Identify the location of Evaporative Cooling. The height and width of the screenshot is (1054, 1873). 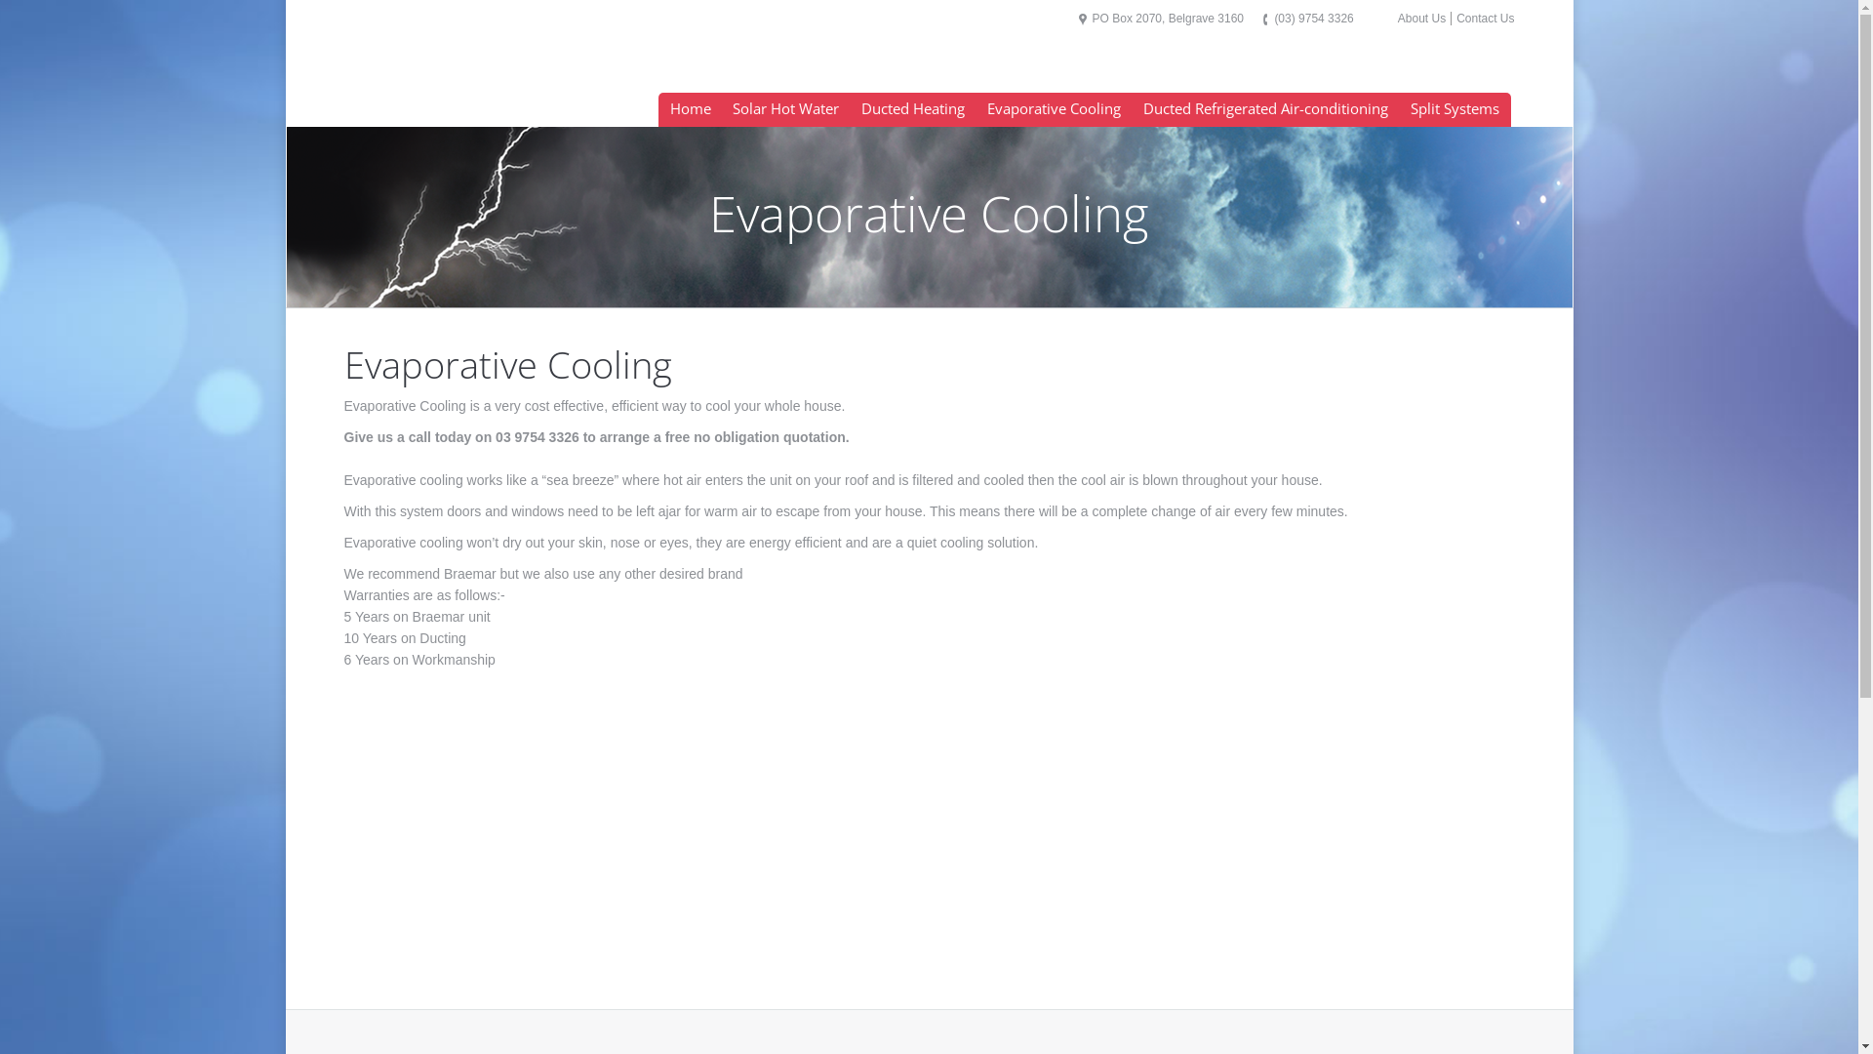
(1055, 109).